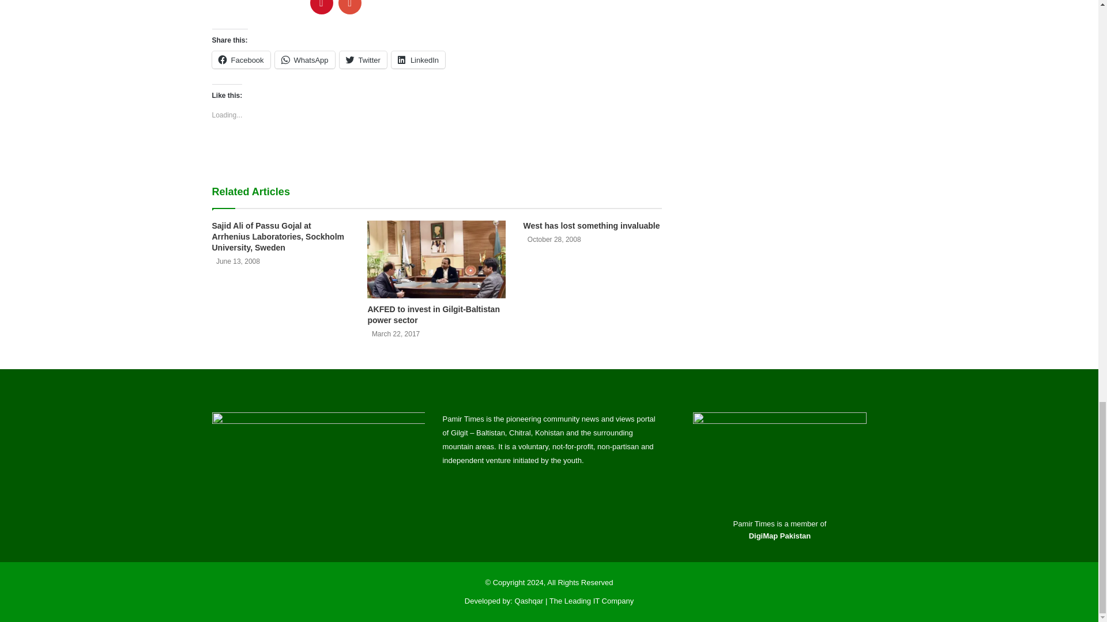 Image resolution: width=1107 pixels, height=622 pixels. I want to click on LinkedIn, so click(418, 59).